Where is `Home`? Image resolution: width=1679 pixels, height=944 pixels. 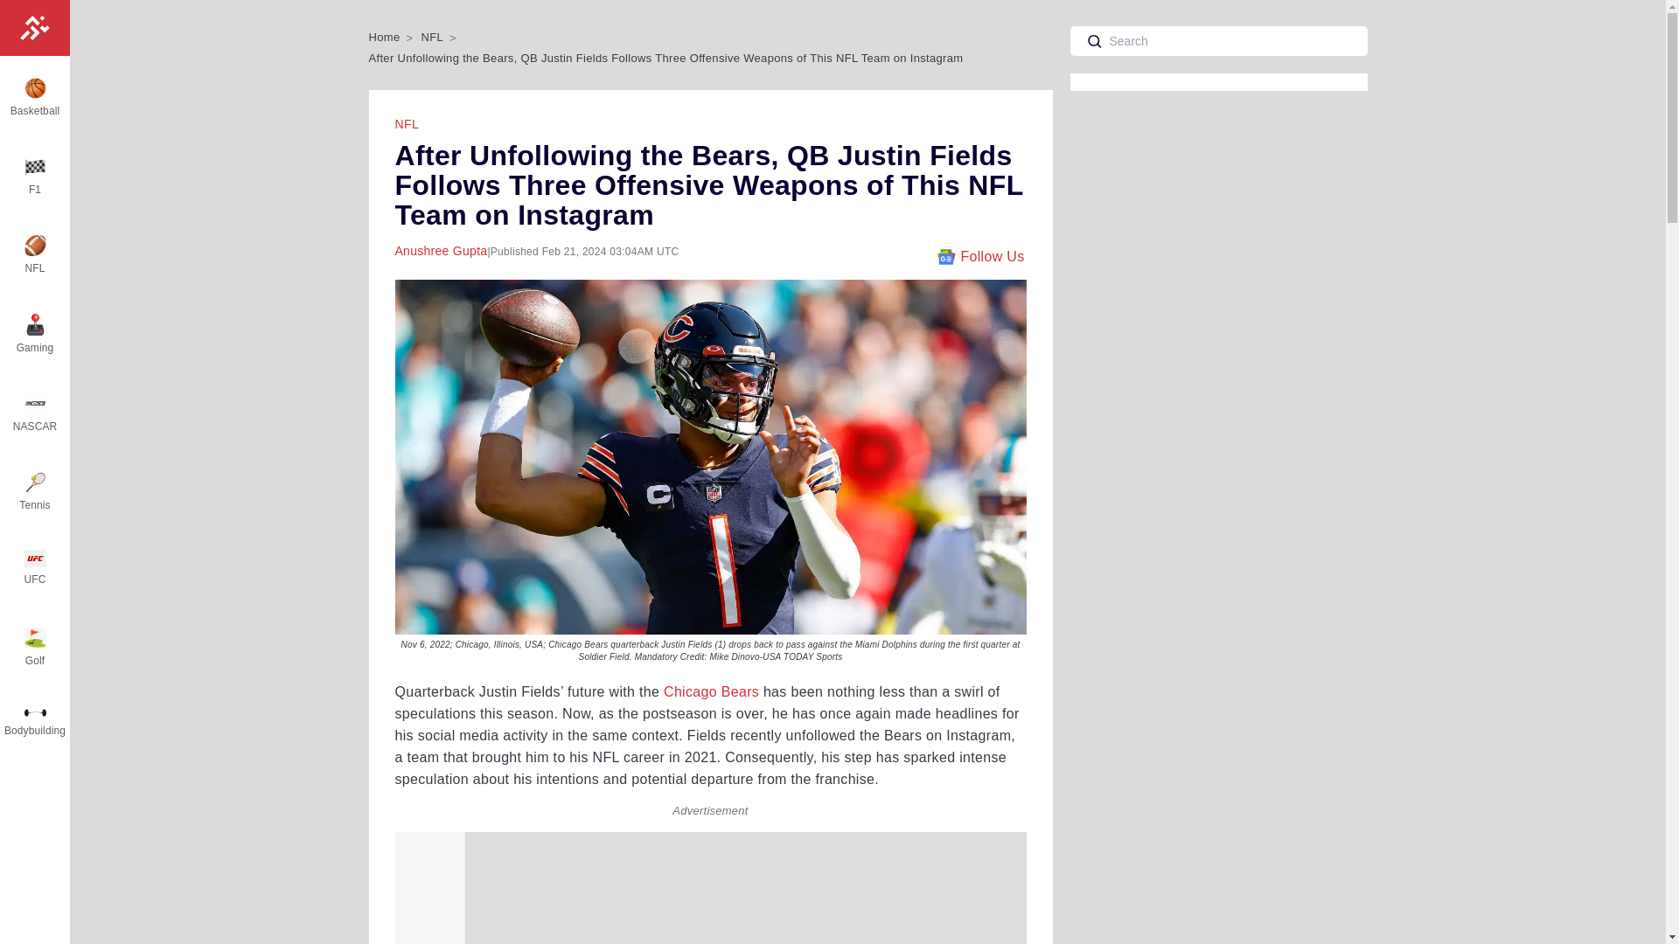 Home is located at coordinates (385, 37).